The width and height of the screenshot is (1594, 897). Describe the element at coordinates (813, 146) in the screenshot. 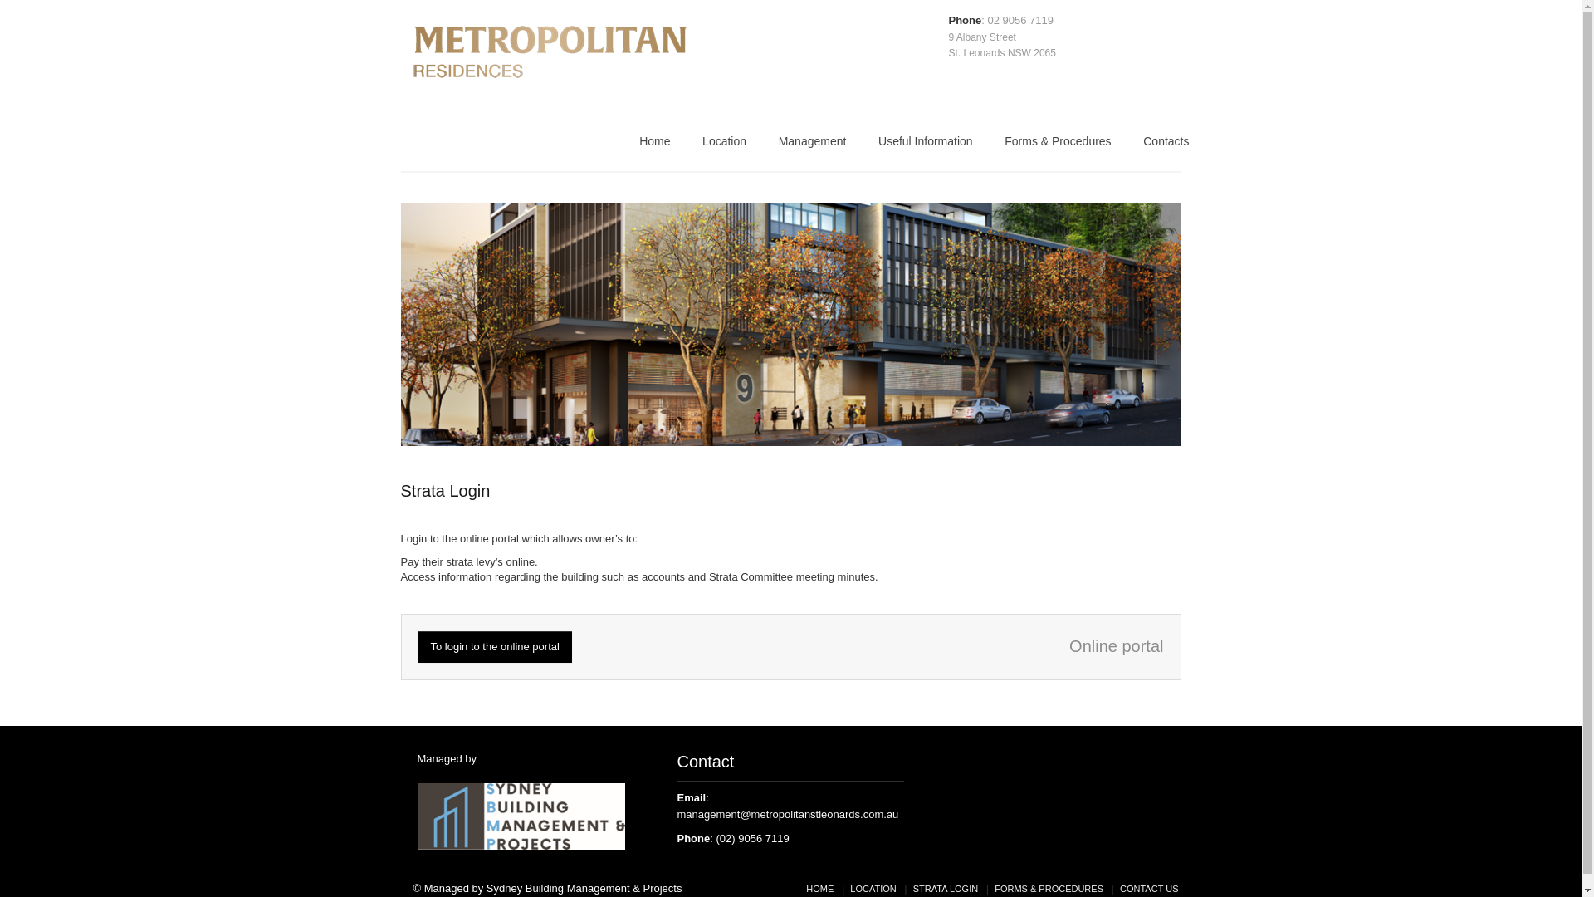

I see `Management` at that location.